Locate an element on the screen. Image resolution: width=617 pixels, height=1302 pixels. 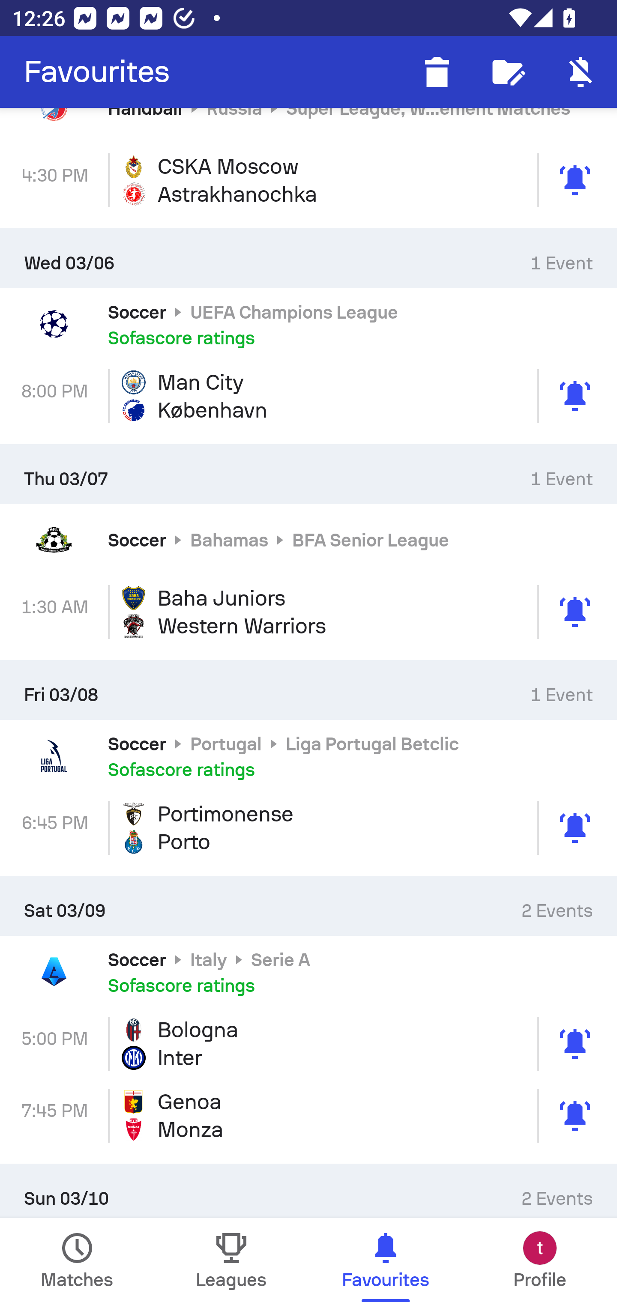
Profile is located at coordinates (540, 1260).